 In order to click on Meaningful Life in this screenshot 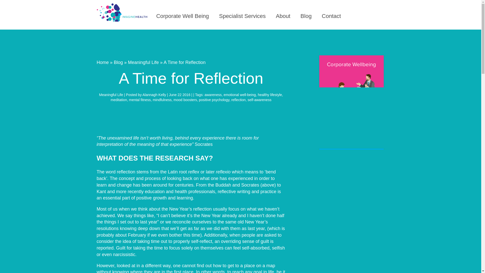, I will do `click(143, 62)`.